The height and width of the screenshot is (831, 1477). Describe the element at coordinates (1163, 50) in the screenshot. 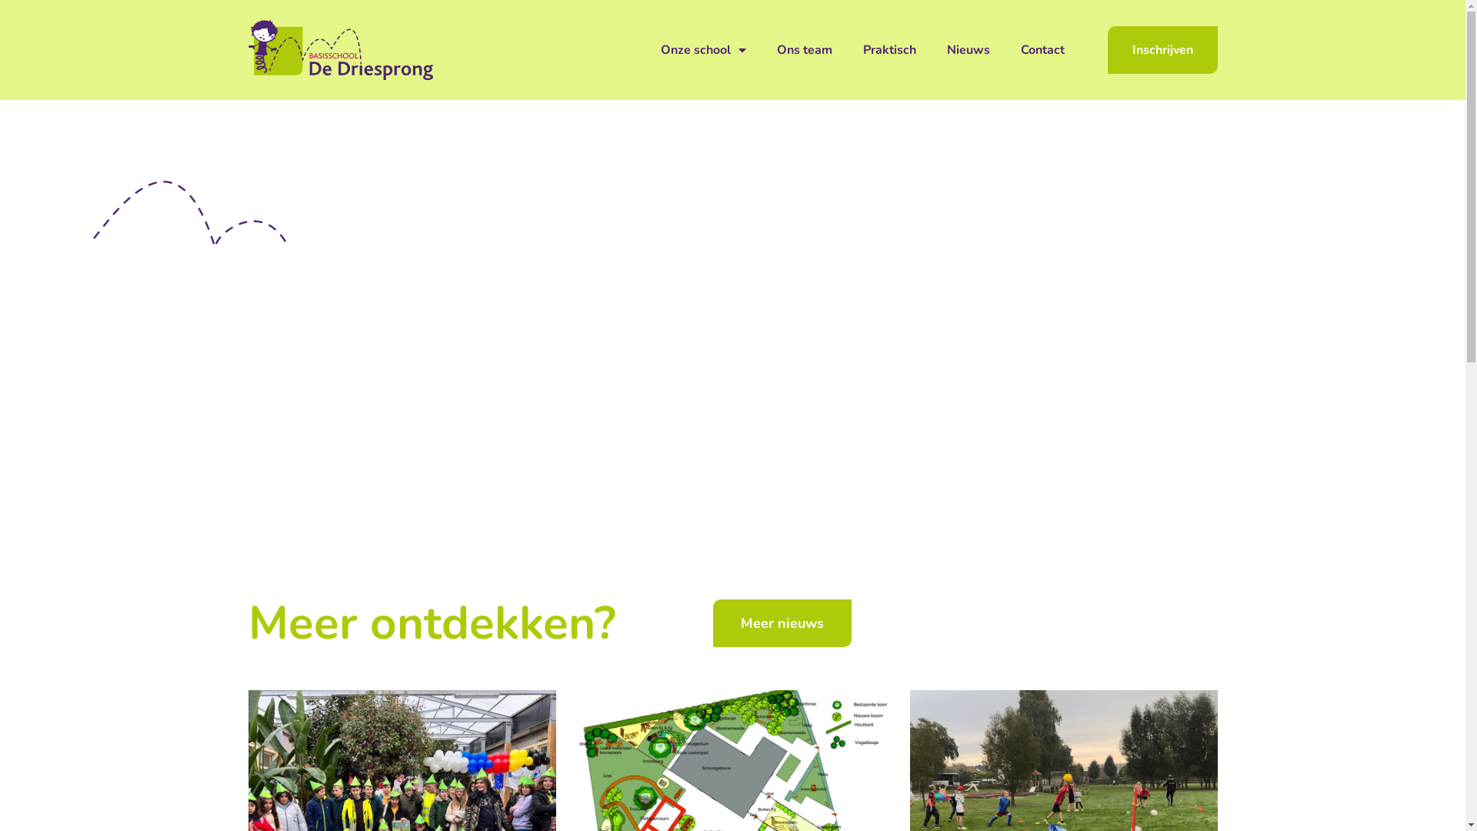

I see `Inschrijven` at that location.